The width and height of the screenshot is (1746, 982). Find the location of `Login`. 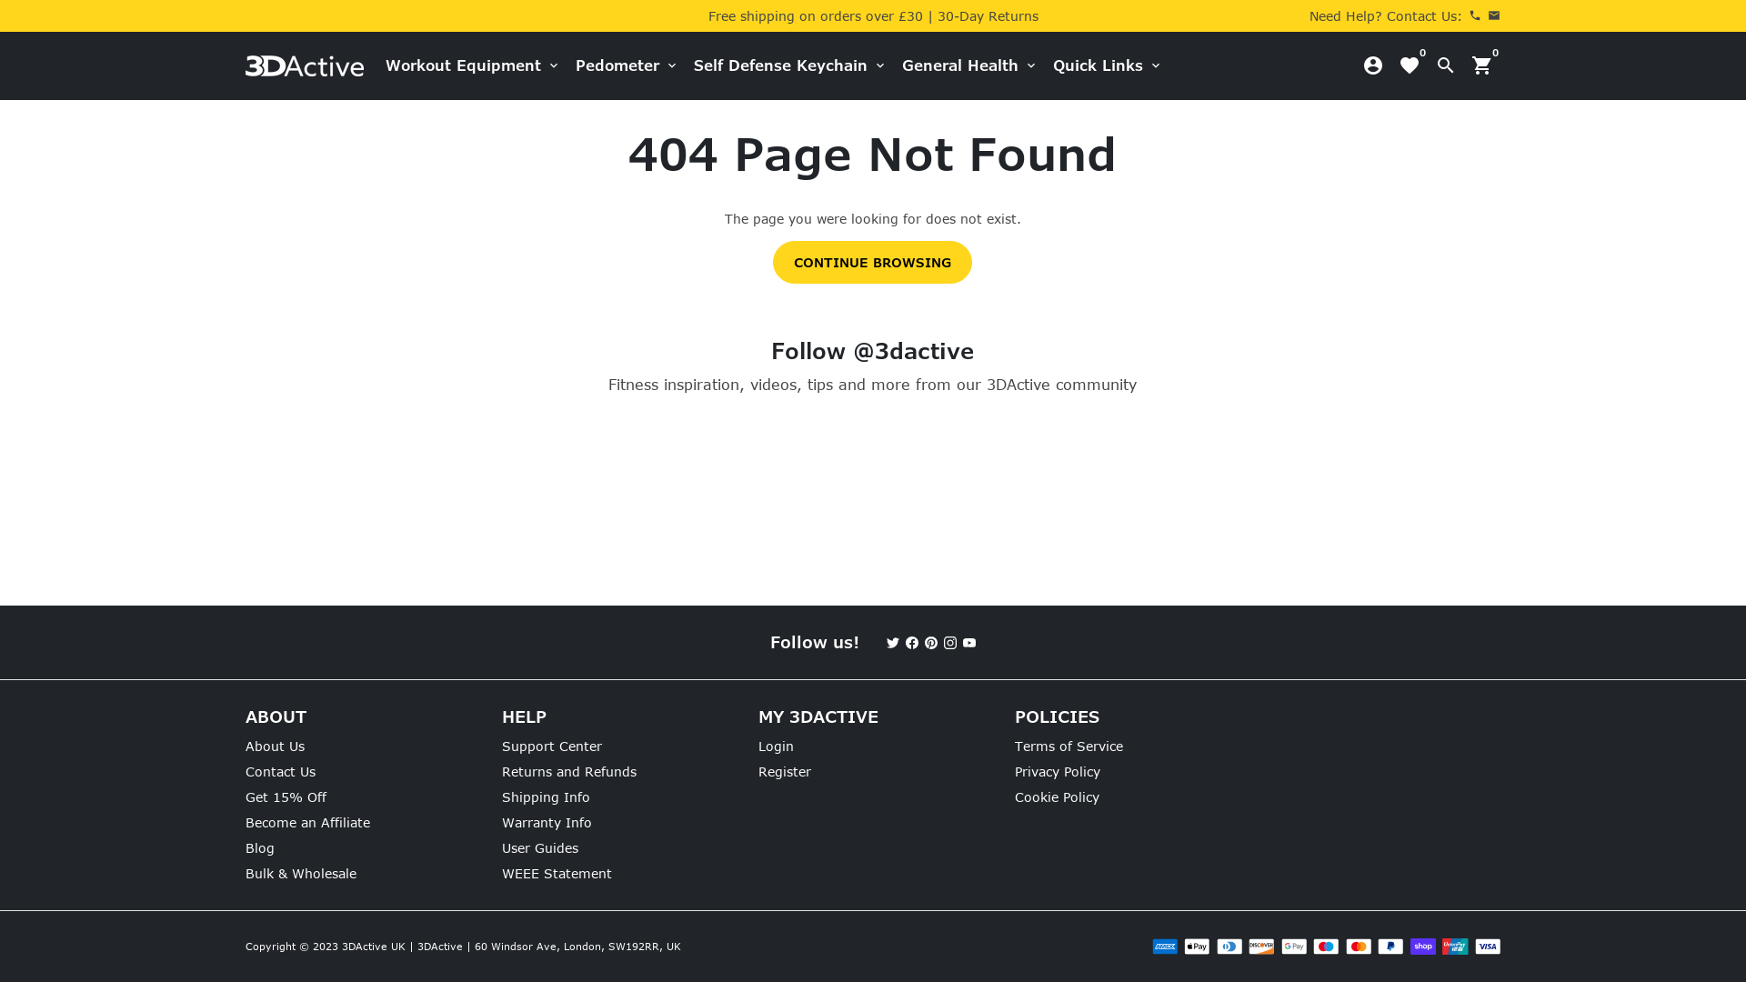

Login is located at coordinates (777, 746).